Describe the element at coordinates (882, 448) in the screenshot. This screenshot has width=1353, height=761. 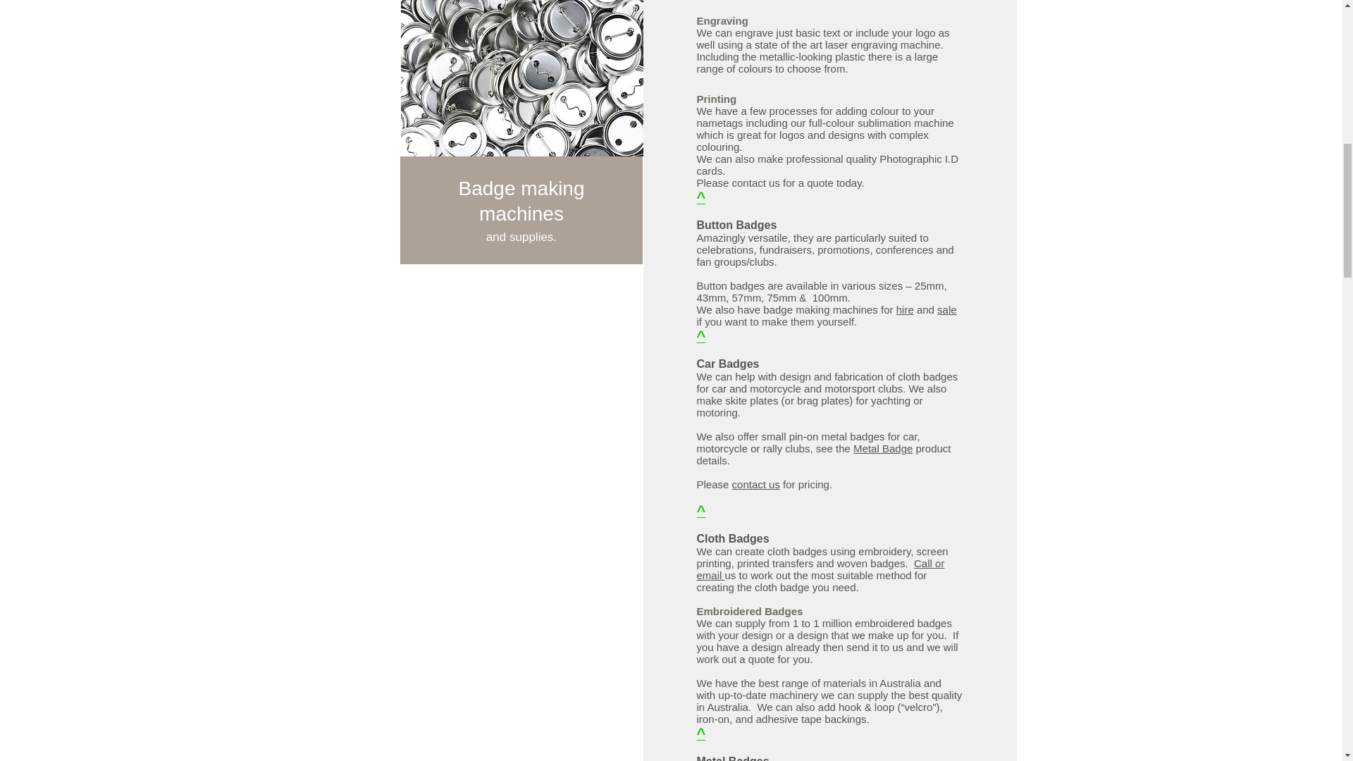
I see `Metal Badge` at that location.